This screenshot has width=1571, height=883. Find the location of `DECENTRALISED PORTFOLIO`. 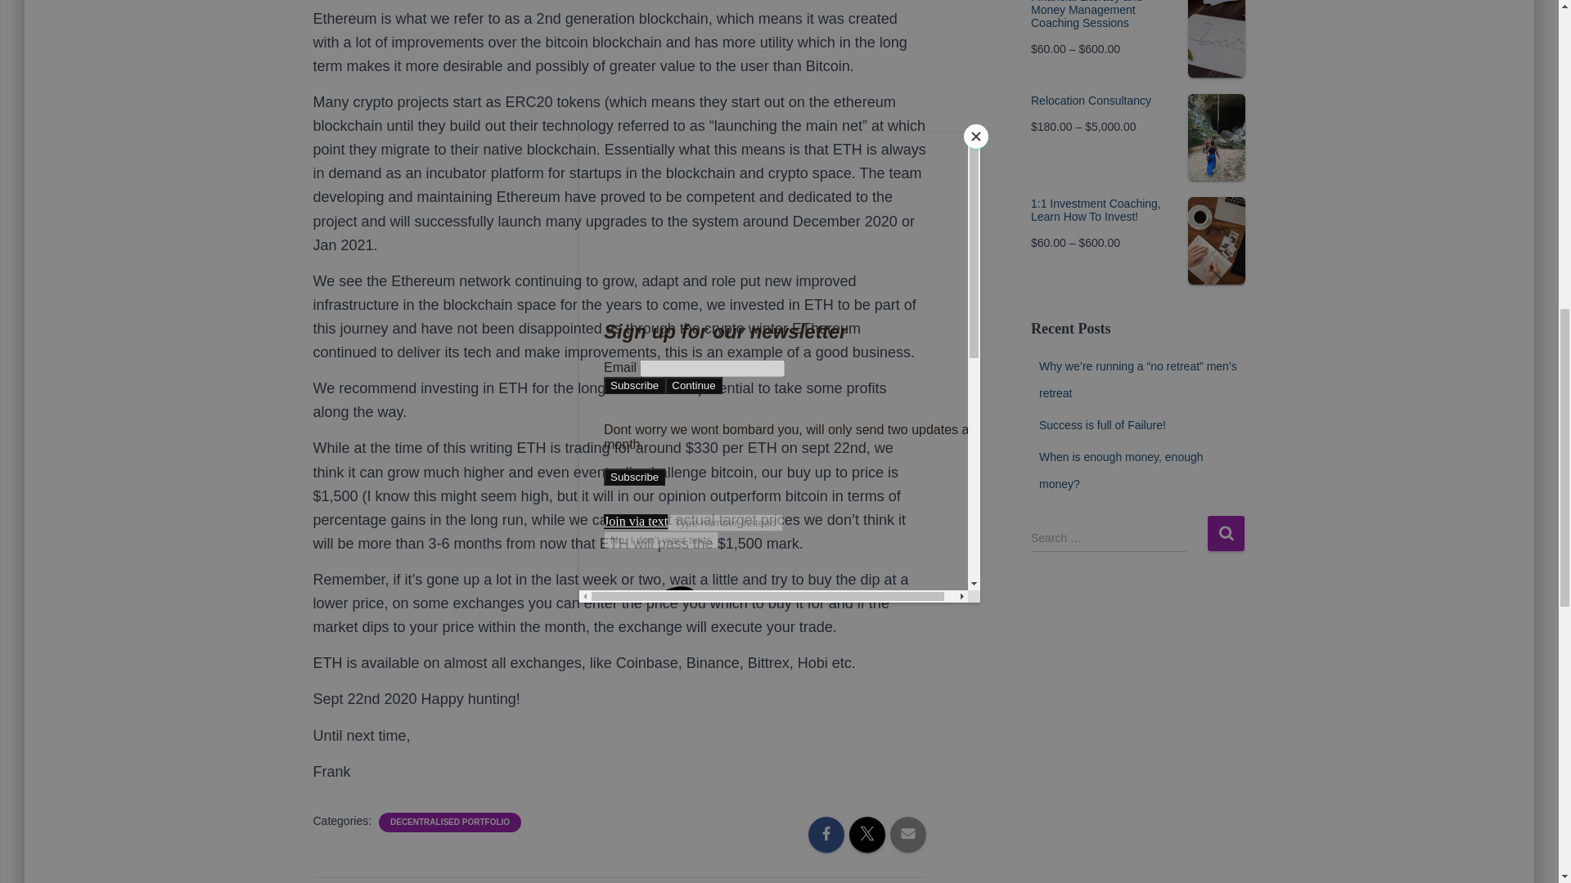

DECENTRALISED PORTFOLIO is located at coordinates (450, 822).